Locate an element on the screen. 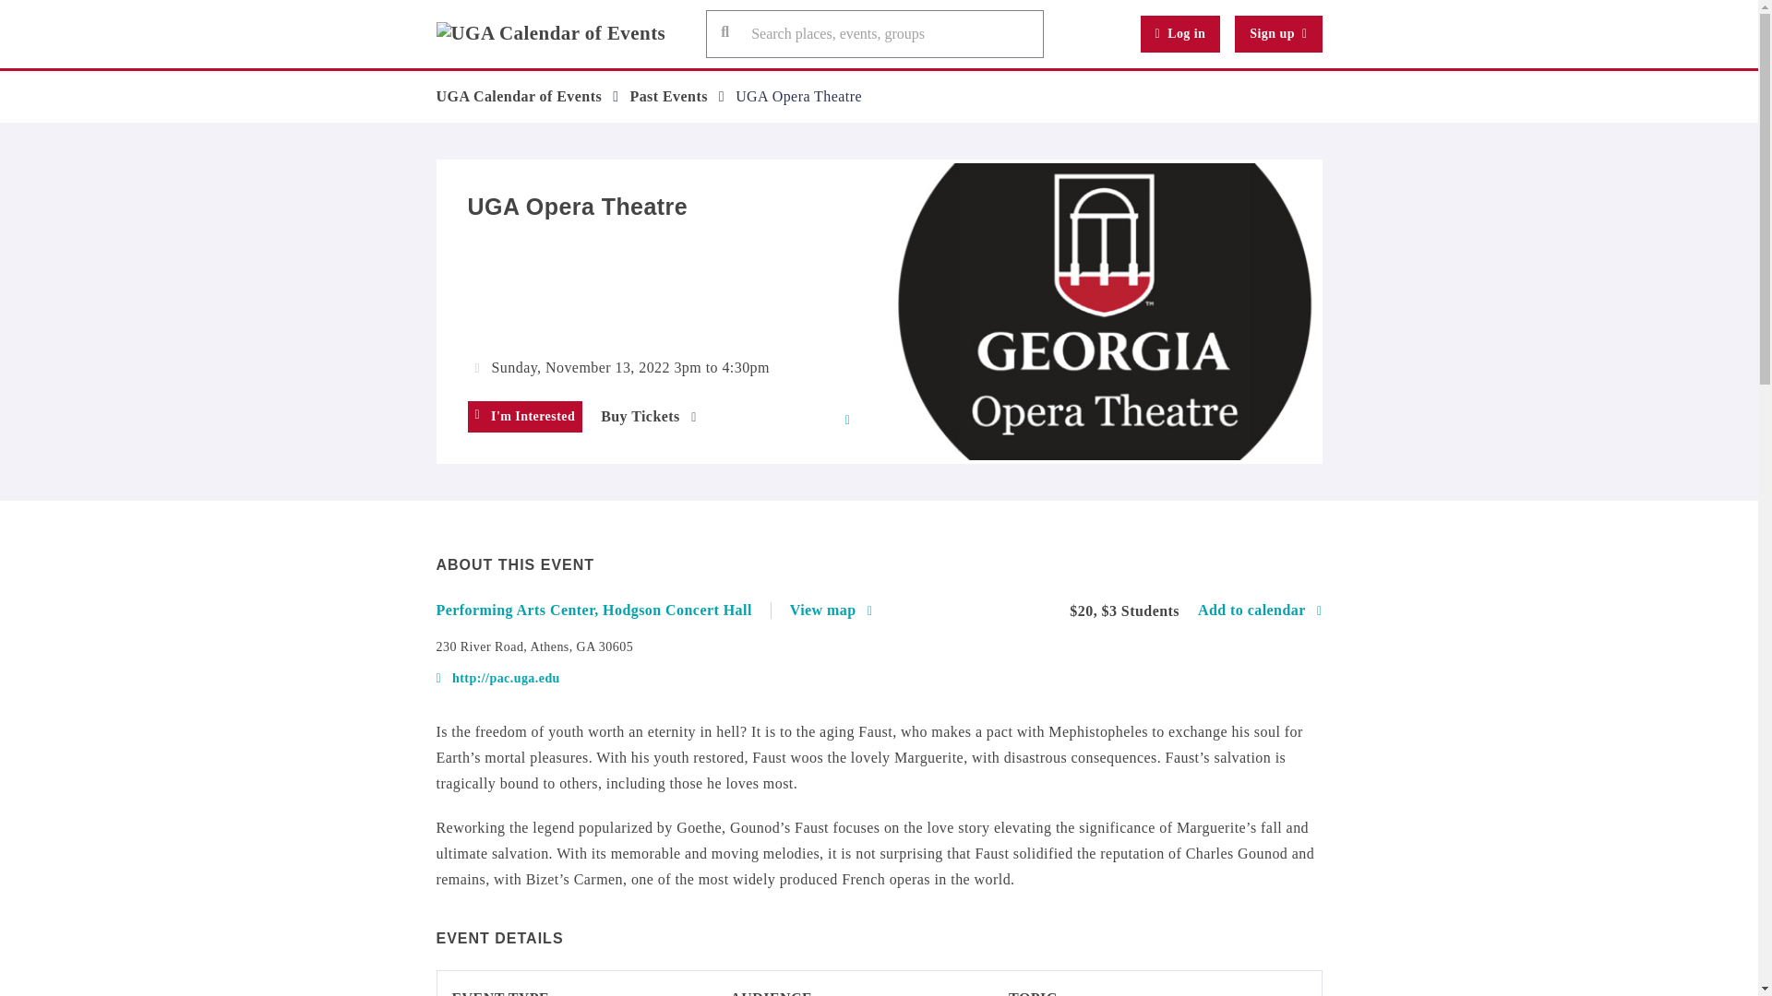 This screenshot has width=1772, height=996. Add to calendar is located at coordinates (1259, 611).